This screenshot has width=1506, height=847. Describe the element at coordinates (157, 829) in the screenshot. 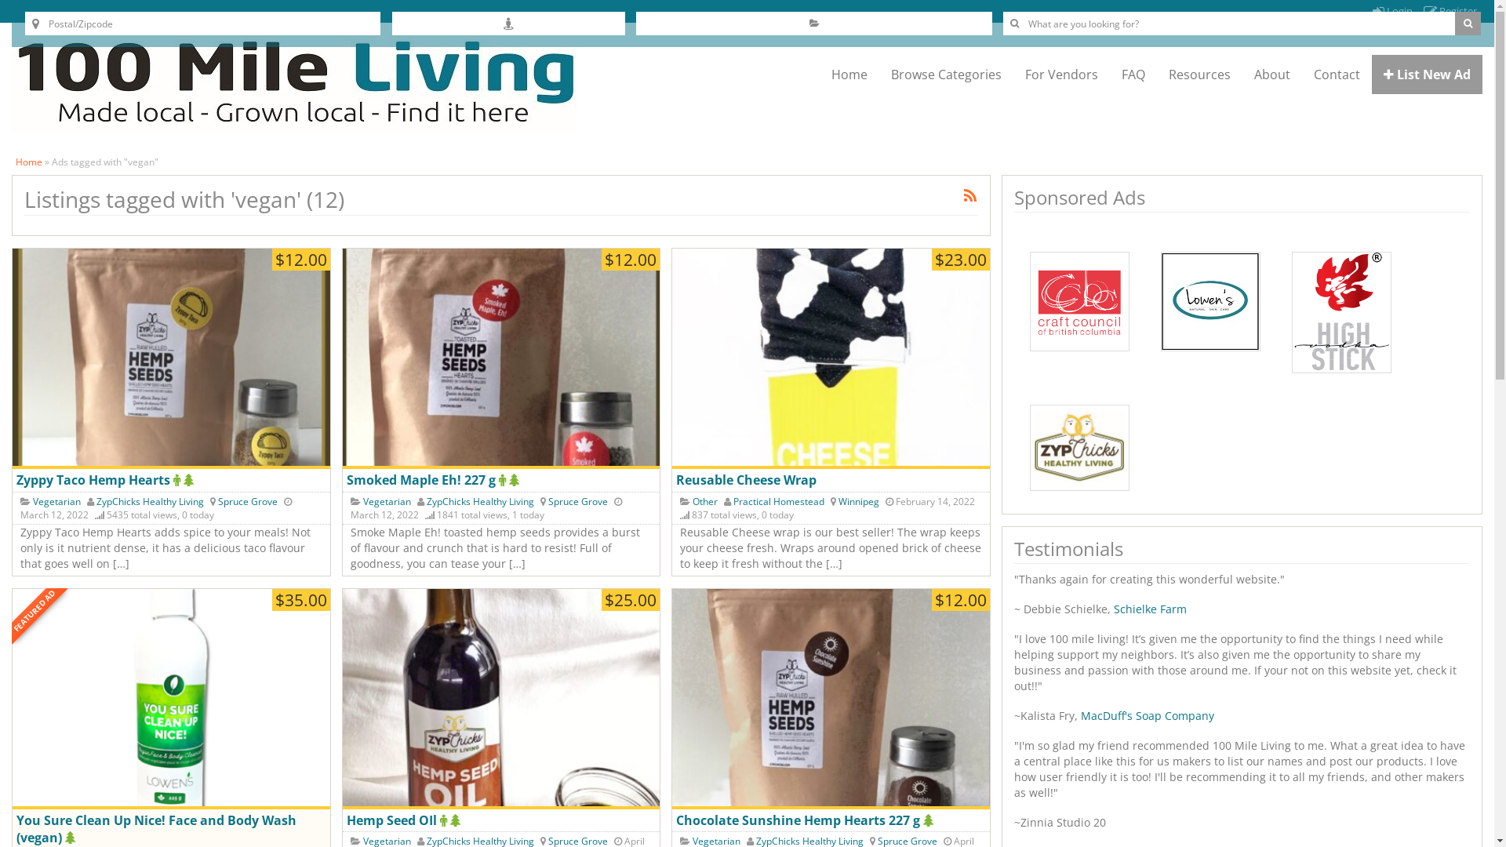

I see `You Sure Clean Up Nice! Face and Body Wash (vegan)` at that location.